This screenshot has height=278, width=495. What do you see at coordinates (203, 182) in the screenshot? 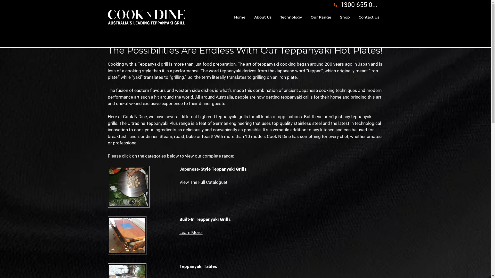
I see `View The Full Catalogue!` at bounding box center [203, 182].